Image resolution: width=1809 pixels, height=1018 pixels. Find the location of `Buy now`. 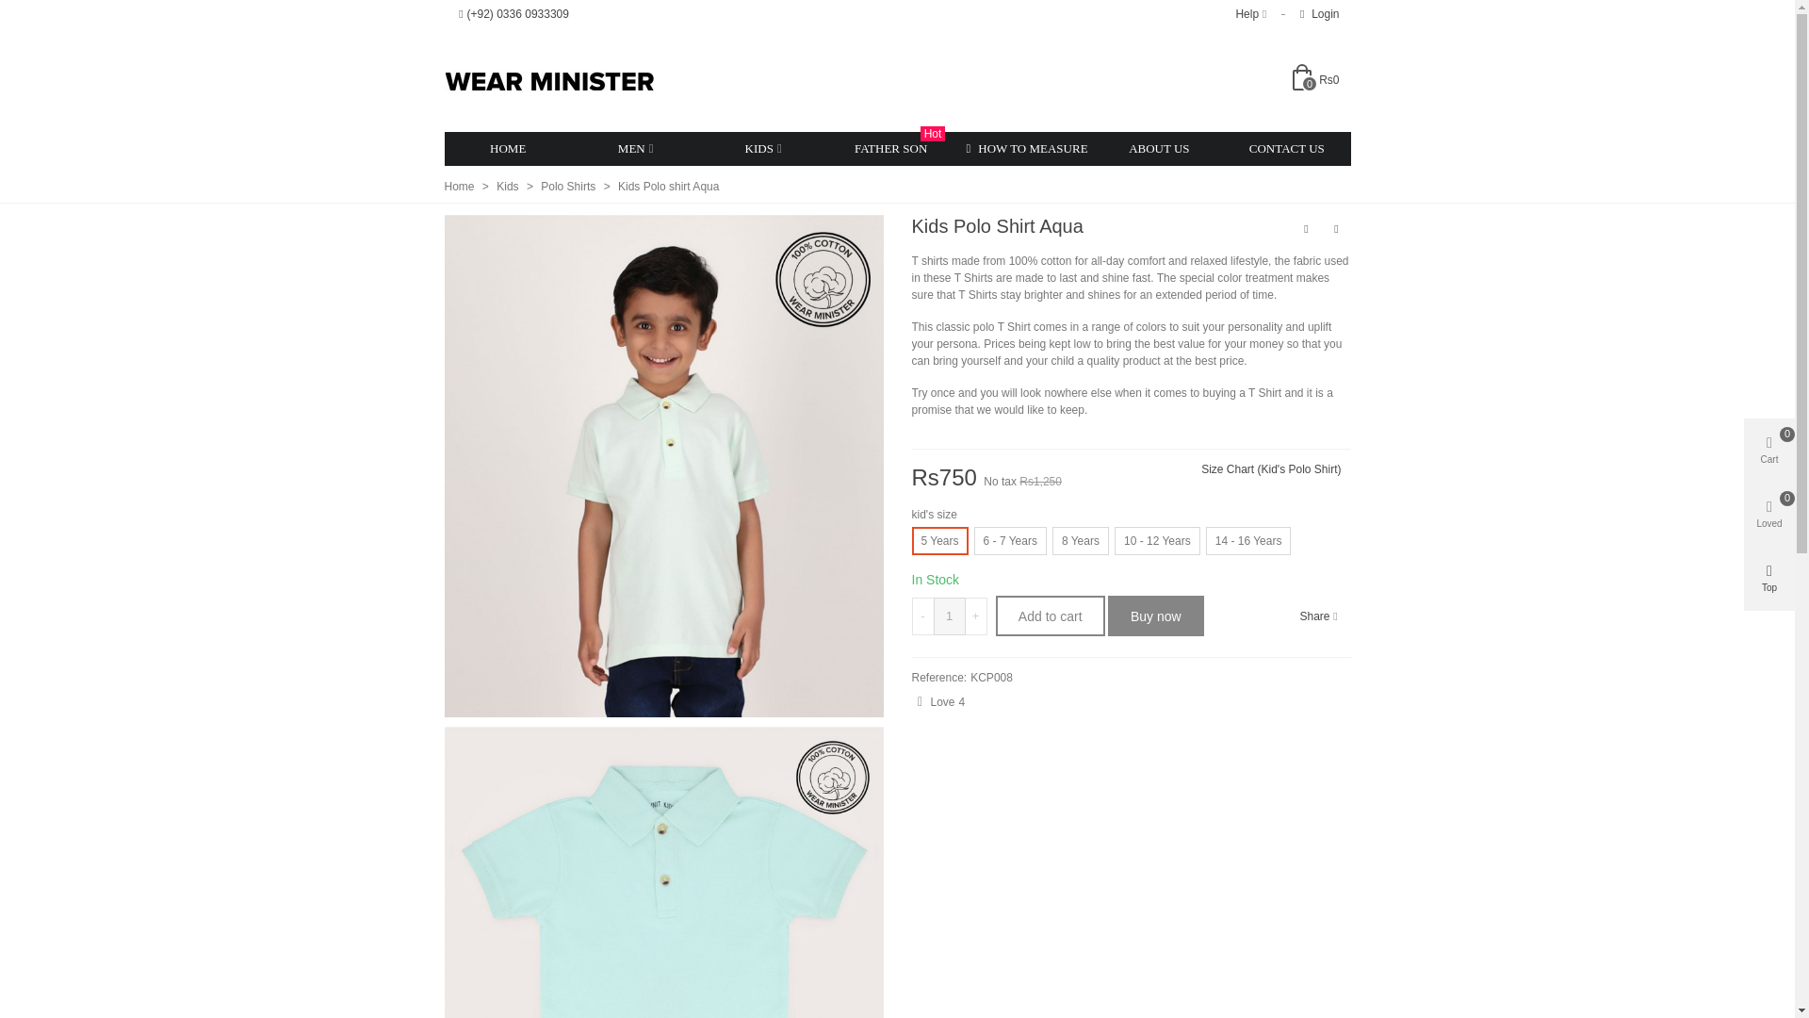

Buy now is located at coordinates (1155, 616).